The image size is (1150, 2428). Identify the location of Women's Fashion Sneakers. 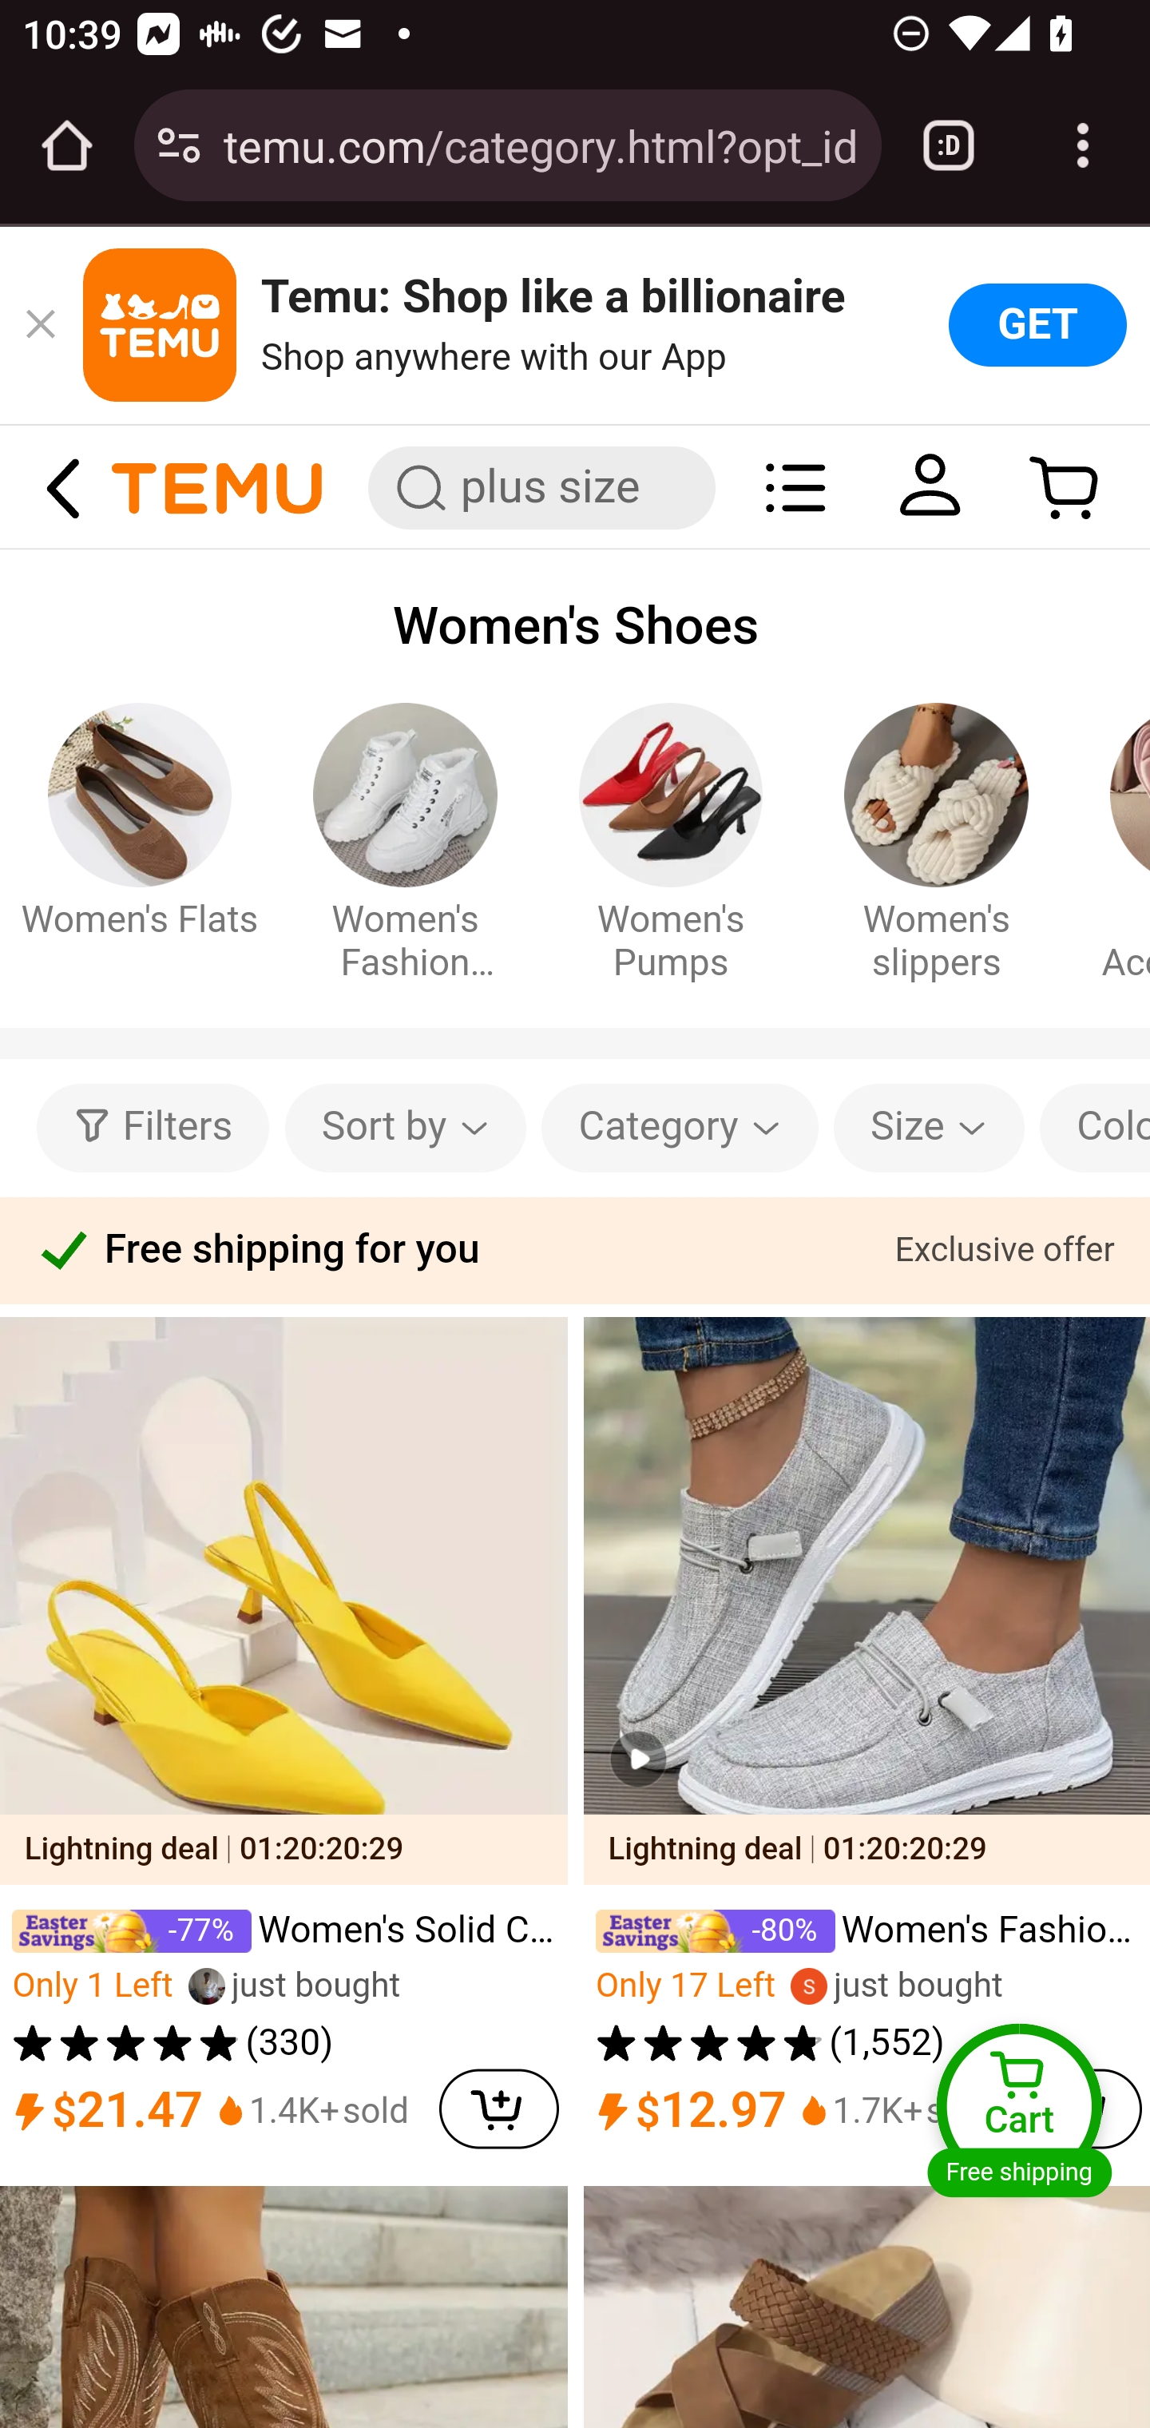
(406, 936).